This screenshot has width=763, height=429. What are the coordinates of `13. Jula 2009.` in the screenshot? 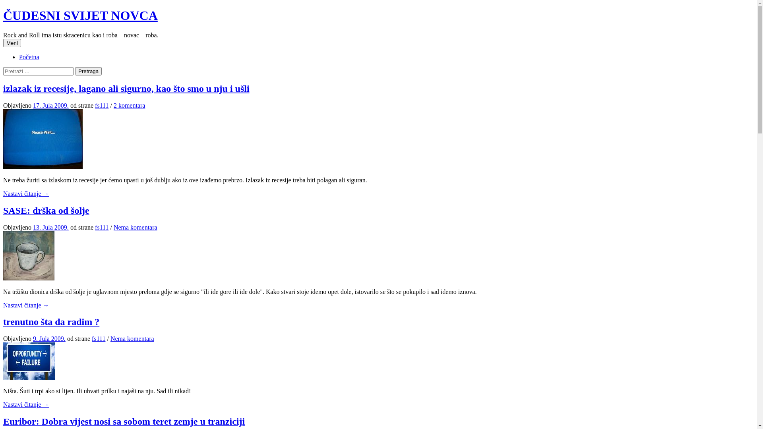 It's located at (51, 227).